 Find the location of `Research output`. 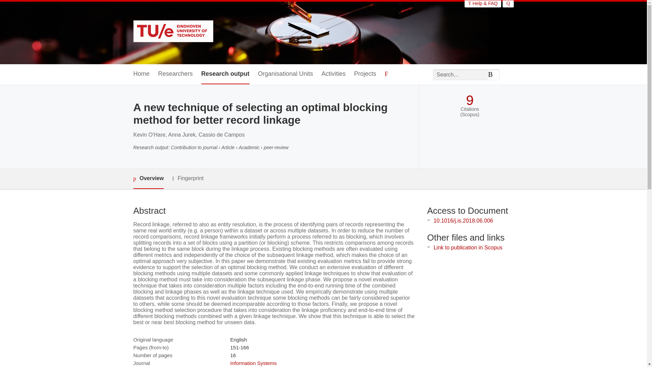

Research output is located at coordinates (225, 74).